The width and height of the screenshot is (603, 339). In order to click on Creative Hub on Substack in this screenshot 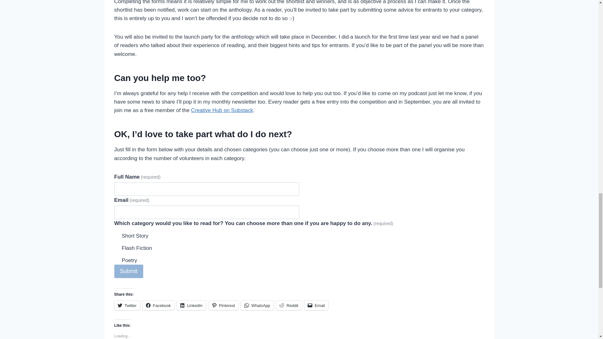, I will do `click(222, 110)`.